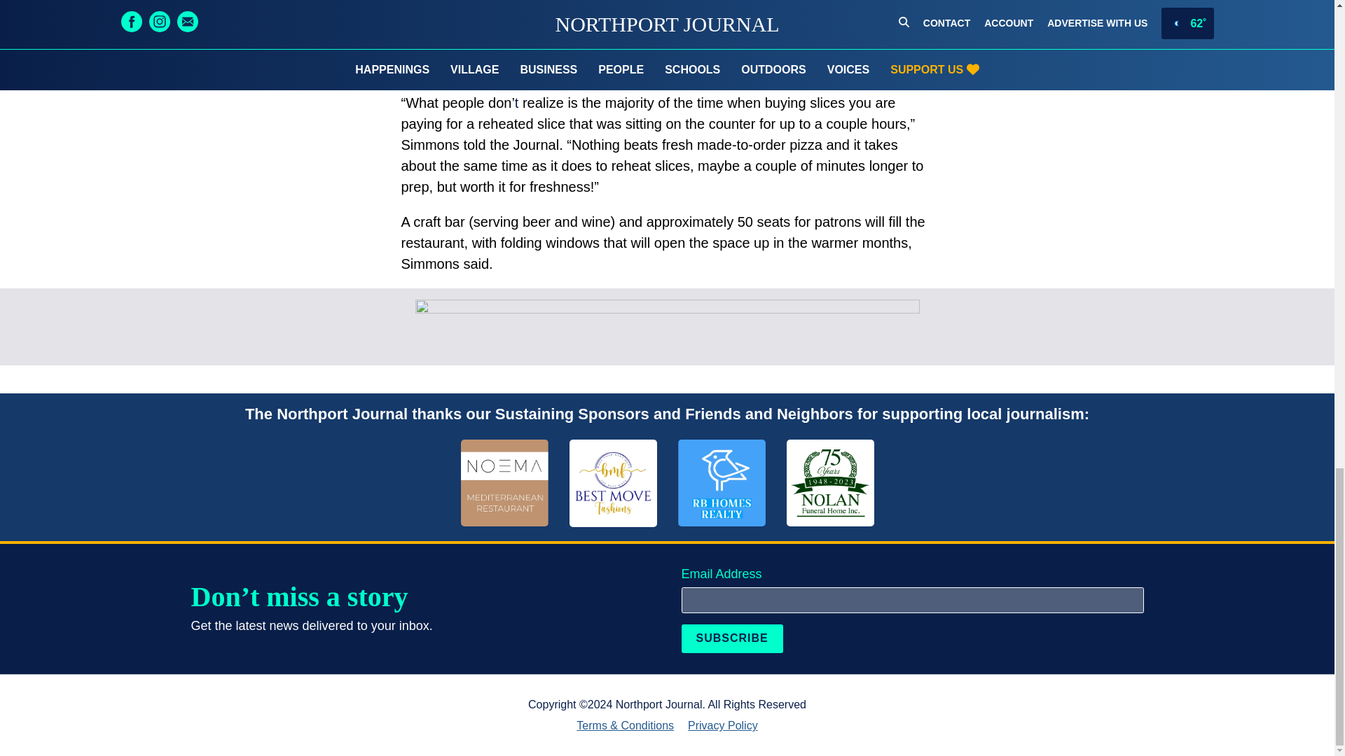 This screenshot has height=756, width=1345. What do you see at coordinates (723, 725) in the screenshot?
I see `Privacy Policy` at bounding box center [723, 725].